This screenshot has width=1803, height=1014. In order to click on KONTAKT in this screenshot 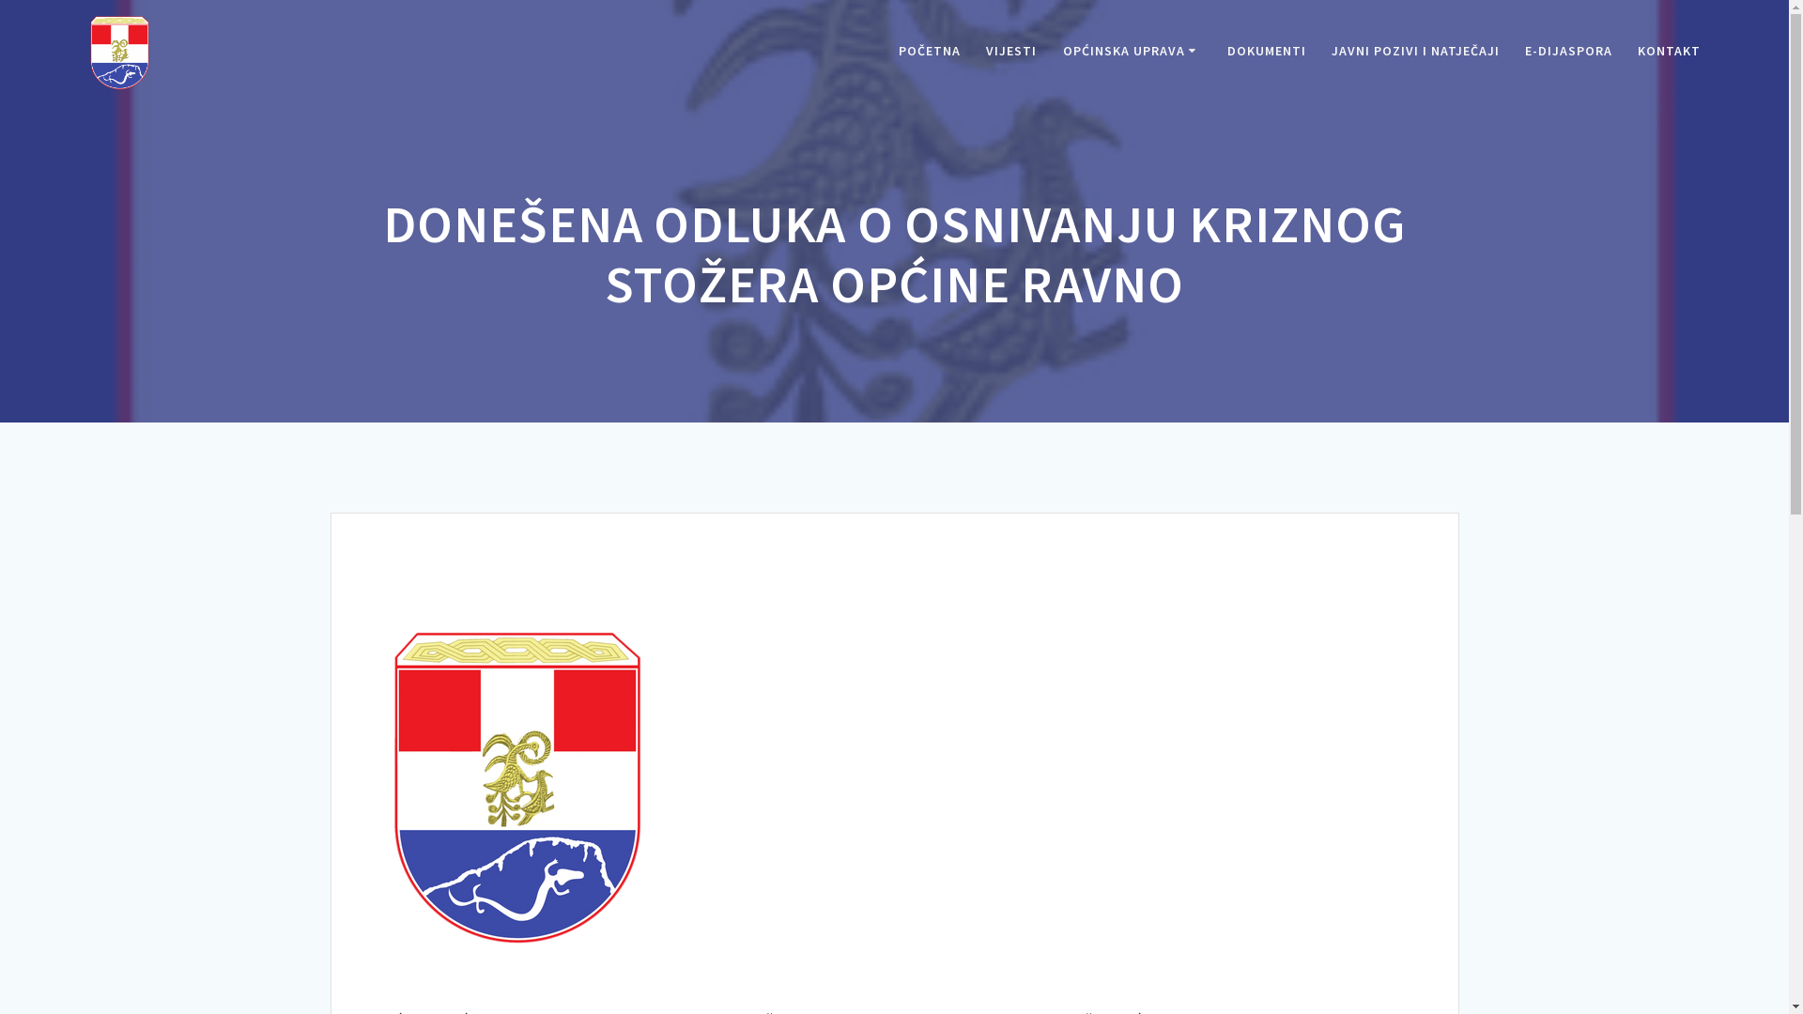, I will do `click(1670, 53)`.